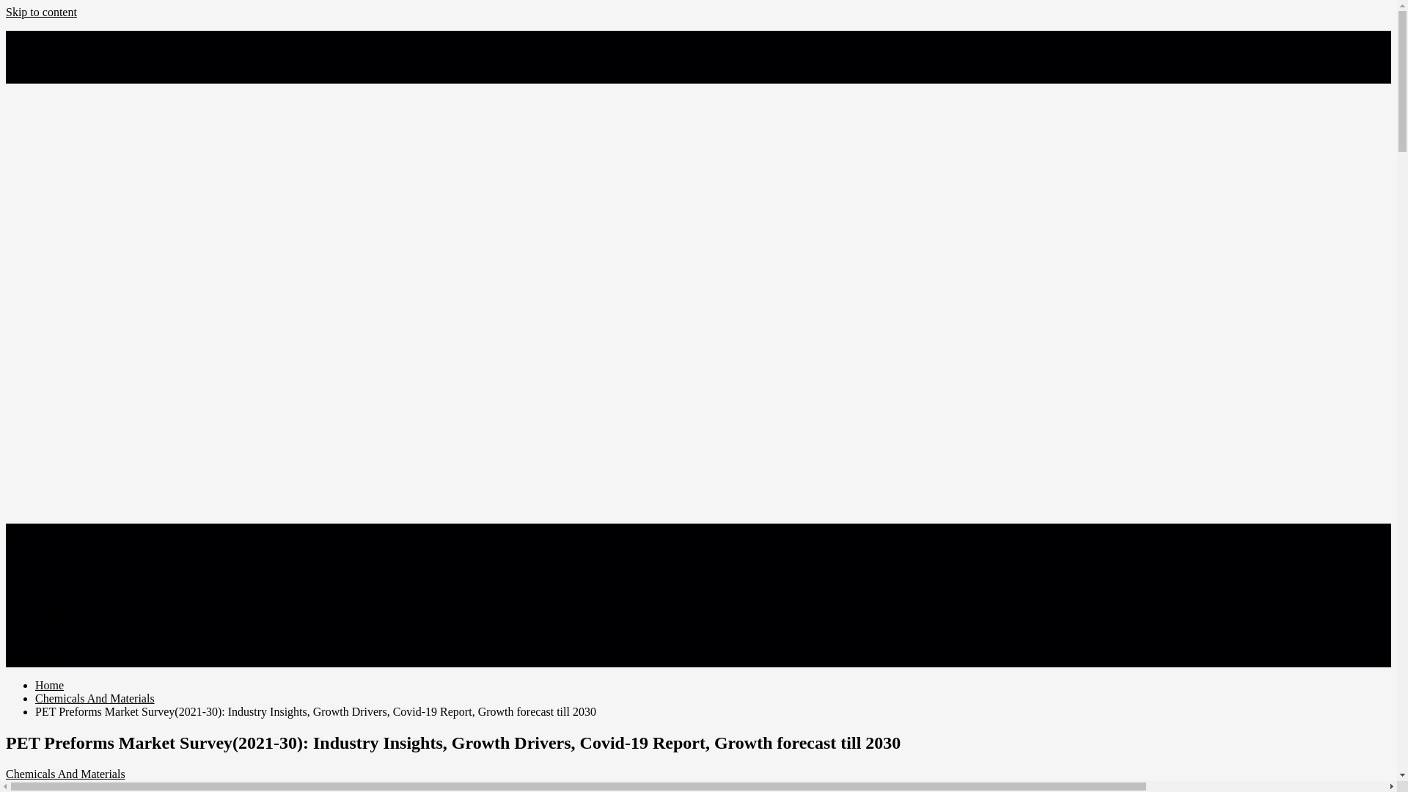 Image resolution: width=1408 pixels, height=792 pixels. What do you see at coordinates (48, 660) in the screenshot?
I see `Sport` at bounding box center [48, 660].